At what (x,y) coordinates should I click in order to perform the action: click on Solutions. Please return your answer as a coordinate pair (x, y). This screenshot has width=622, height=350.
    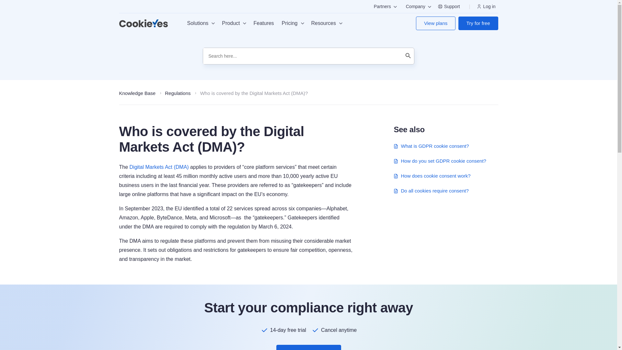
    Looking at the image, I should click on (201, 23).